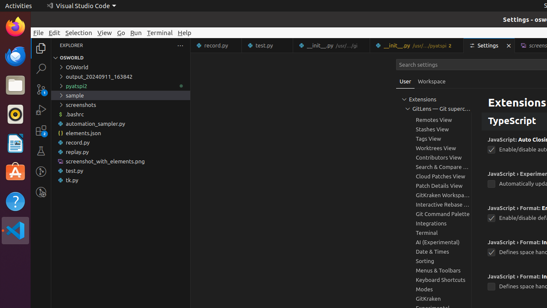  I want to click on Patch Details View, group, so click(434, 186).